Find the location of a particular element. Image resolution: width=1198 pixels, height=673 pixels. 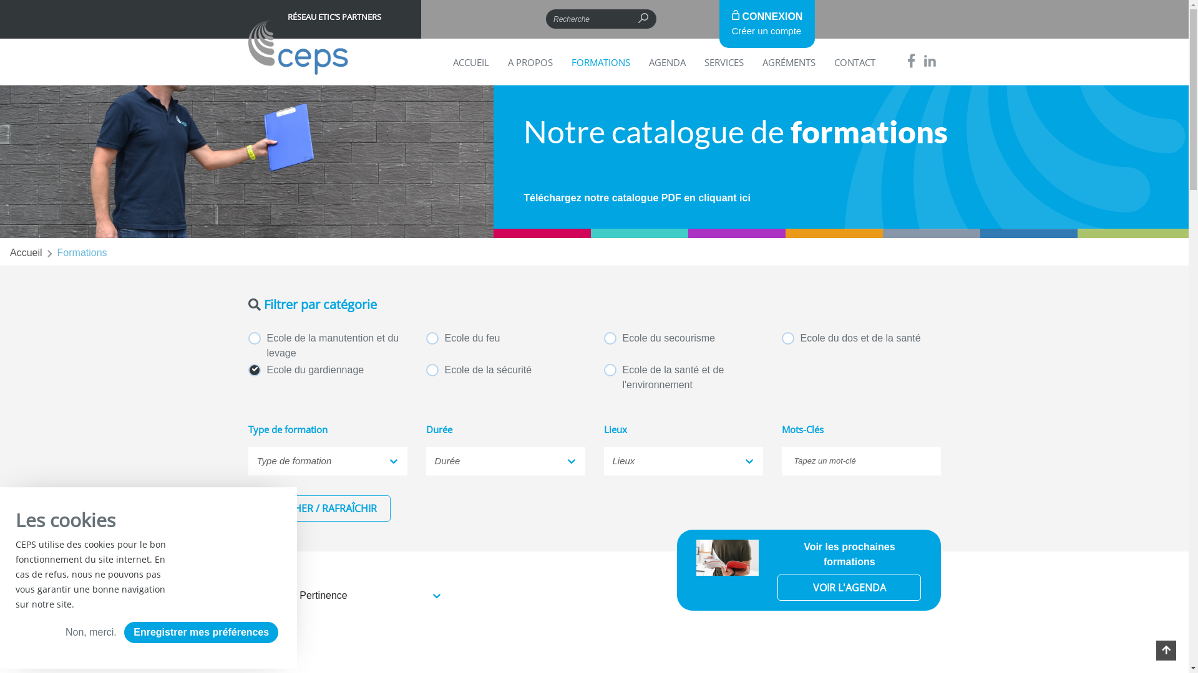

VOIR L'AGENDA is located at coordinates (849, 588).